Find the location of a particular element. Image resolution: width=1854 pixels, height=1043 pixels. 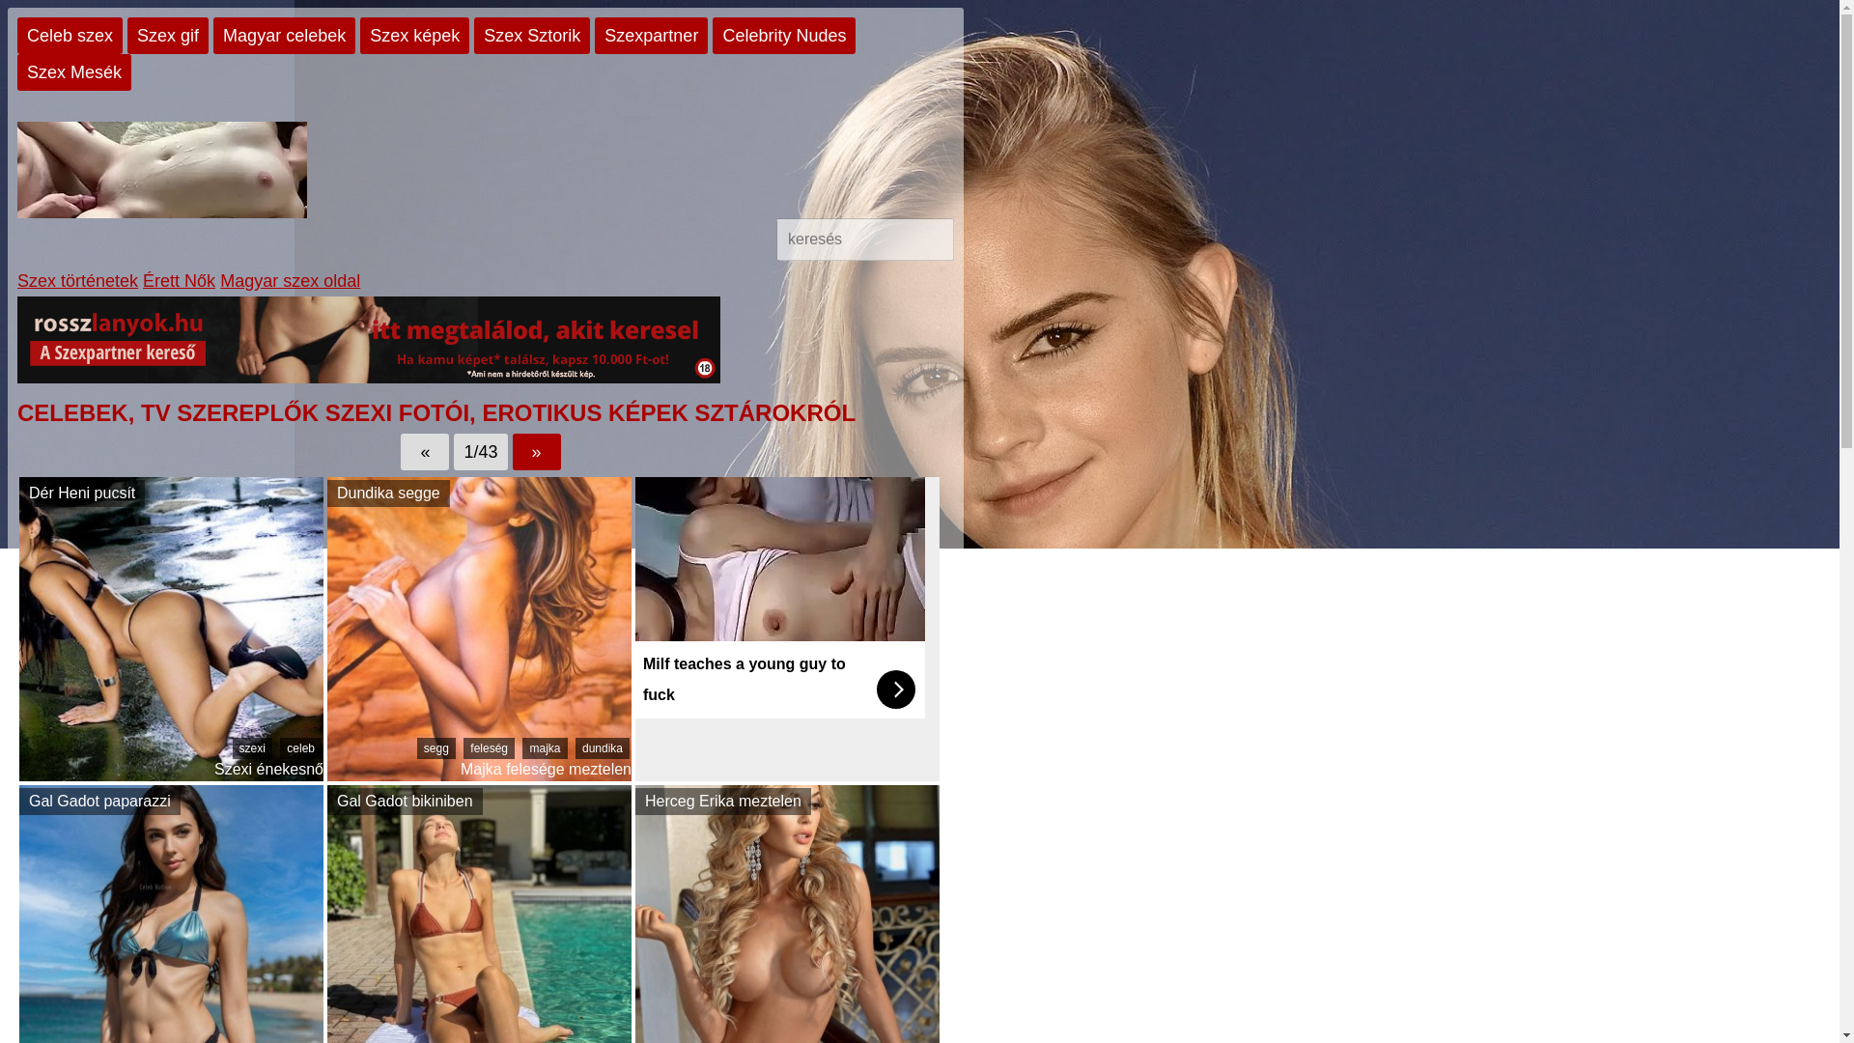

dundika is located at coordinates (603, 747).